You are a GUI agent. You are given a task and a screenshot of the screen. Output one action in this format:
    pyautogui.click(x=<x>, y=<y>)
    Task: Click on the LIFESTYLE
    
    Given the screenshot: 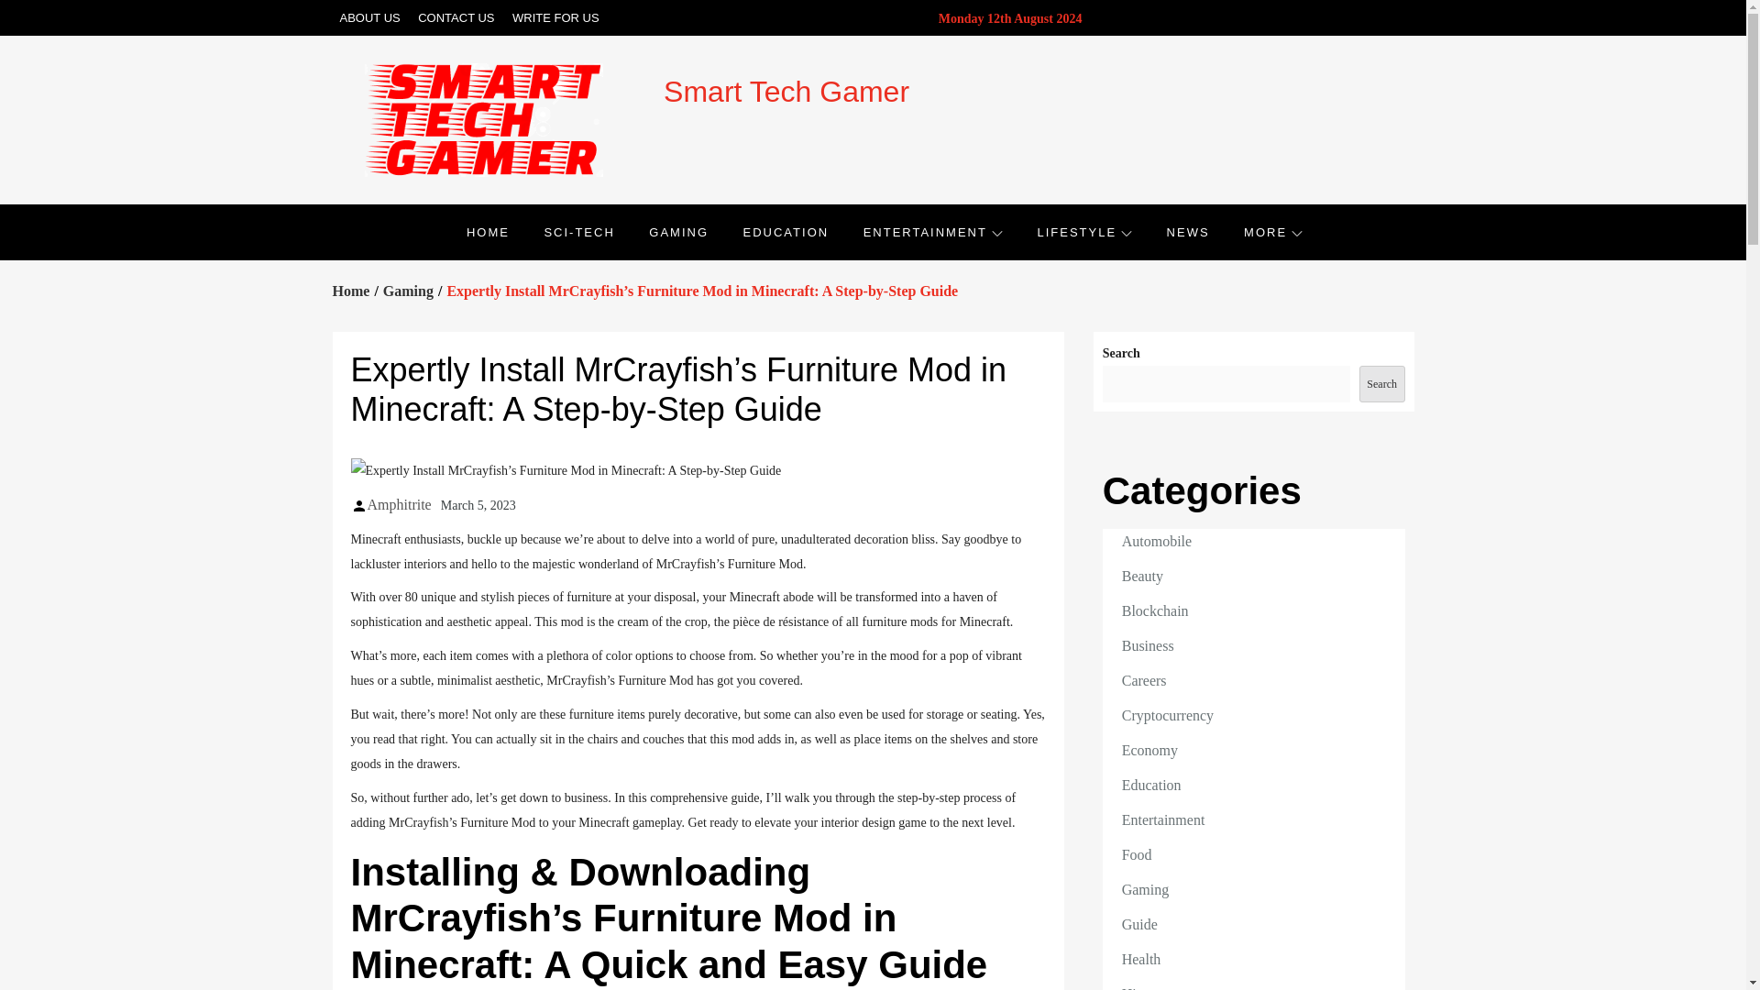 What is the action you would take?
    pyautogui.click(x=1083, y=232)
    